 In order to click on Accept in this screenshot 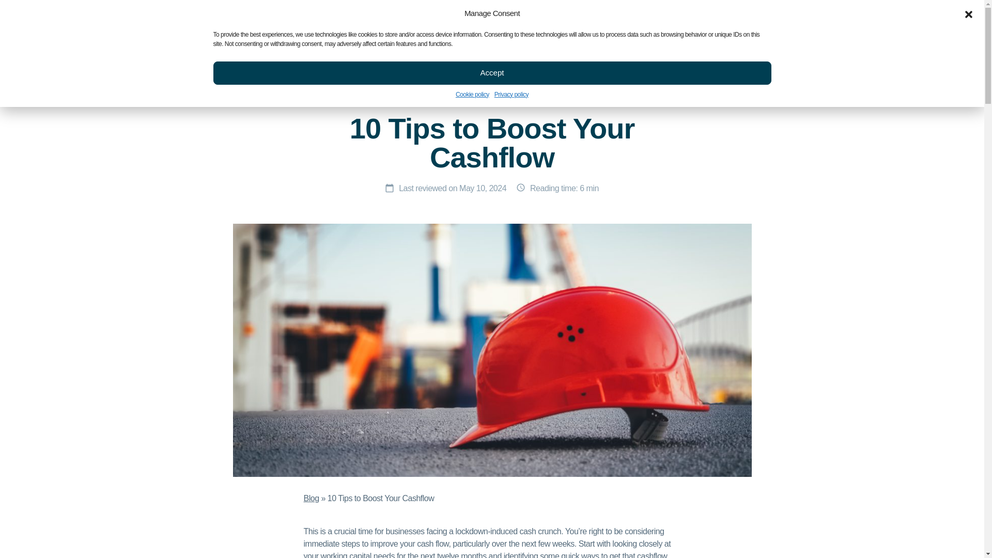, I will do `click(492, 72)`.